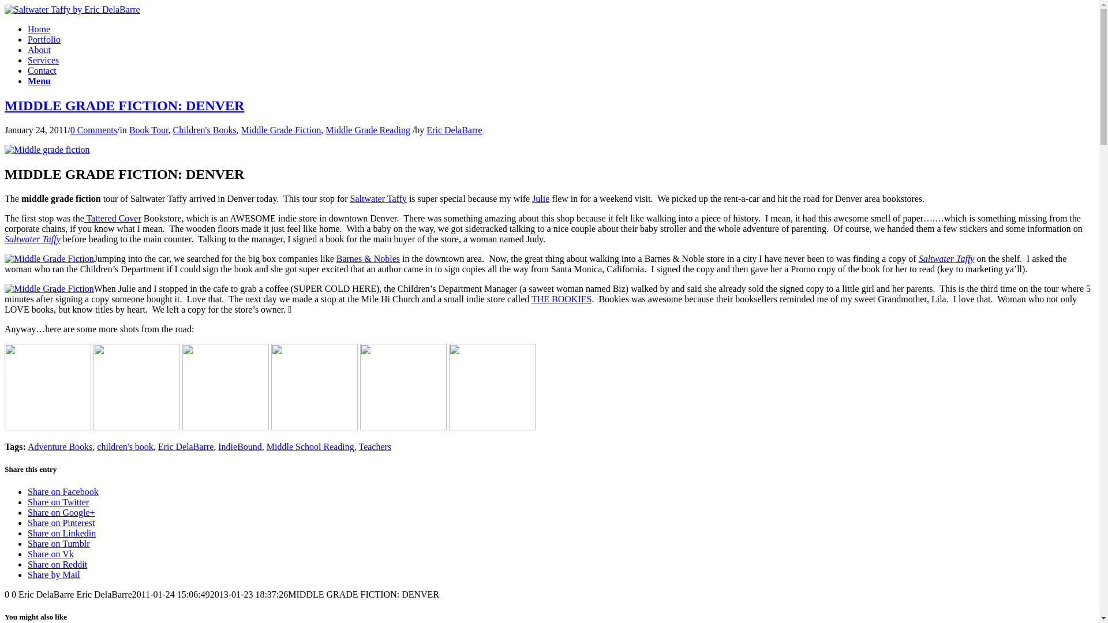 This screenshot has width=1108, height=623. Describe the element at coordinates (149, 130) in the screenshot. I see `Book Tour` at that location.